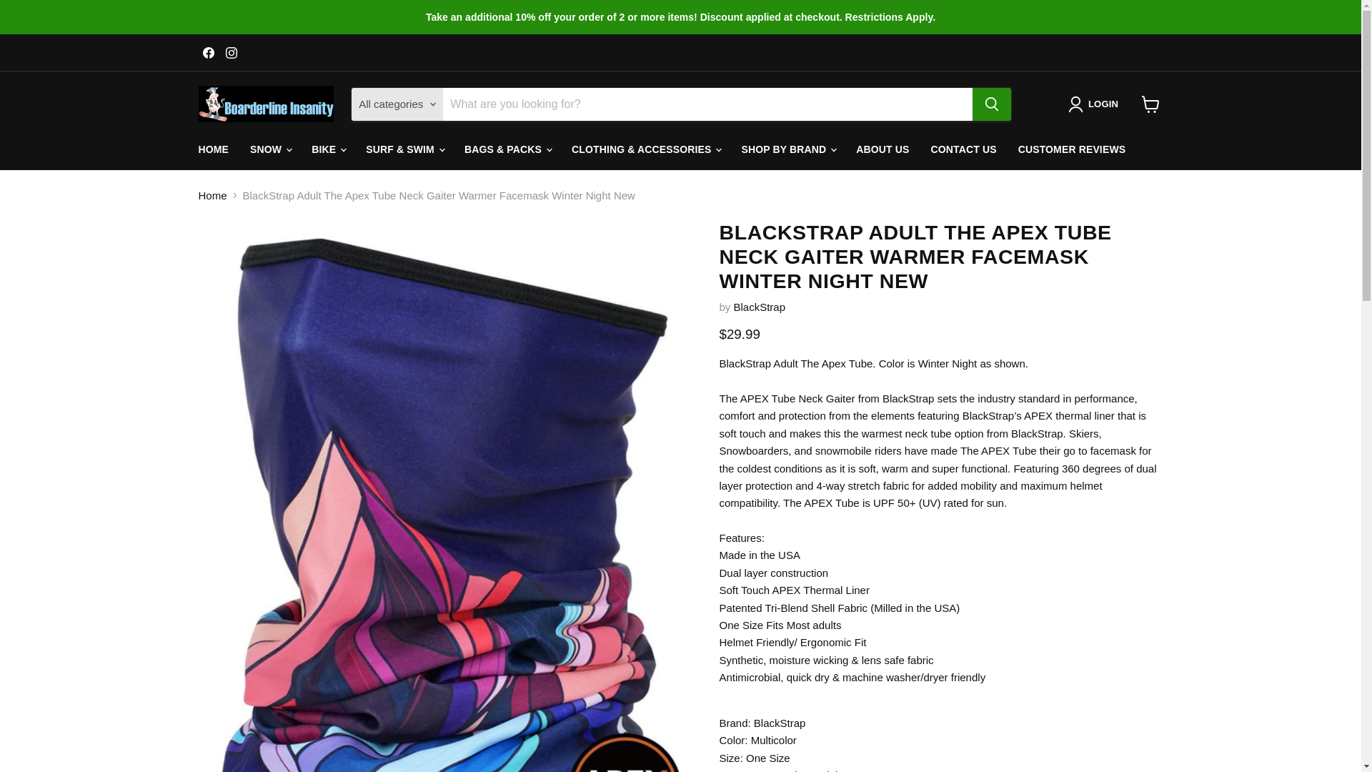  Describe the element at coordinates (1096, 104) in the screenshot. I see `LOGIN` at that location.